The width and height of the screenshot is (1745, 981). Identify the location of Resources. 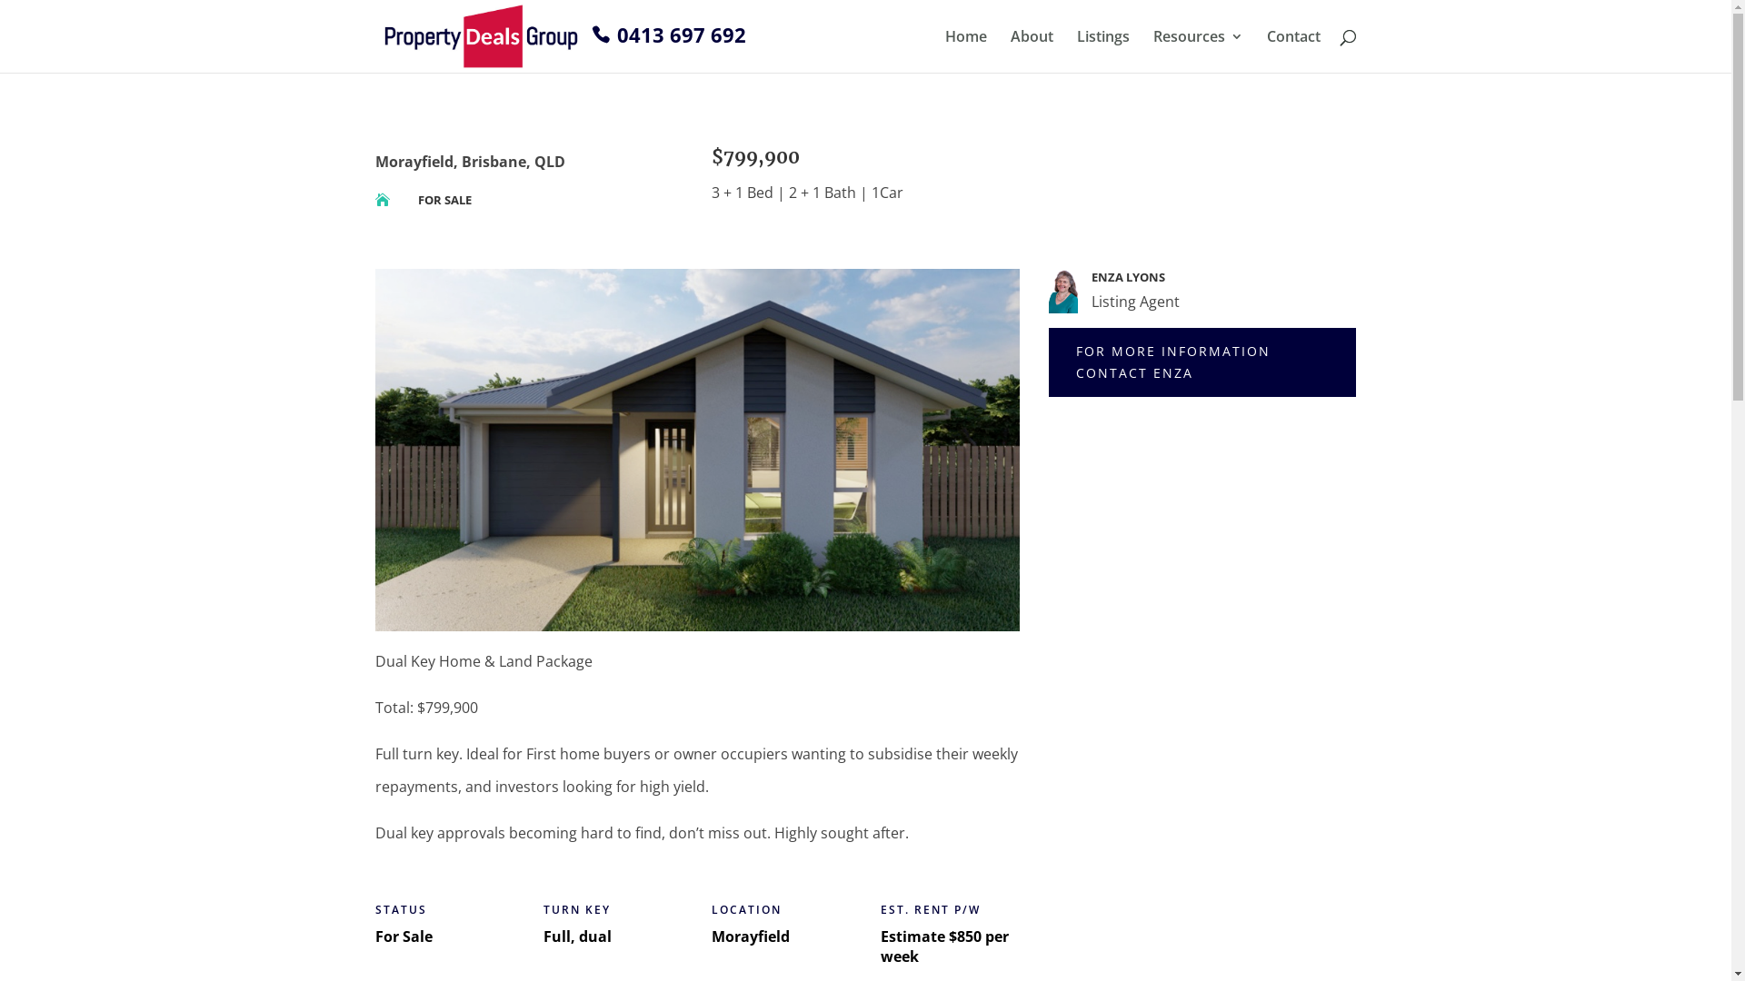
(1198, 51).